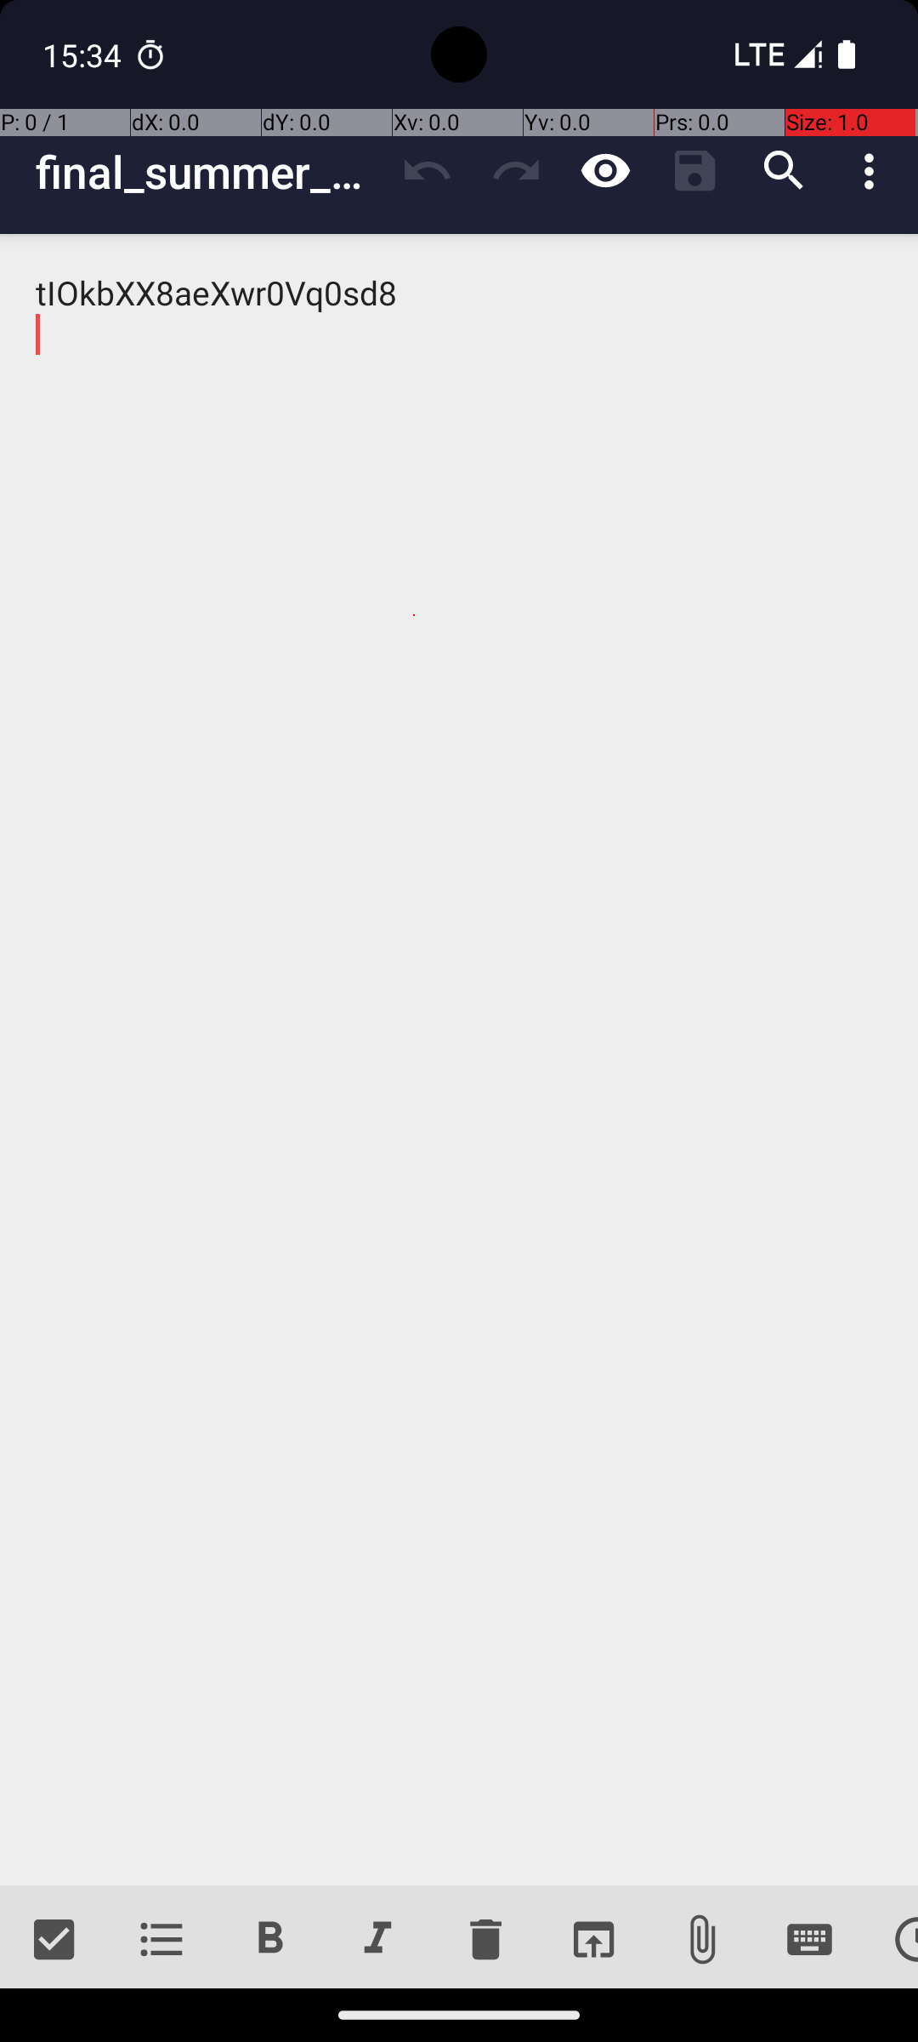  Describe the element at coordinates (459, 1060) in the screenshot. I see `tIOkbXX8aeXwr0Vq0sd8
` at that location.